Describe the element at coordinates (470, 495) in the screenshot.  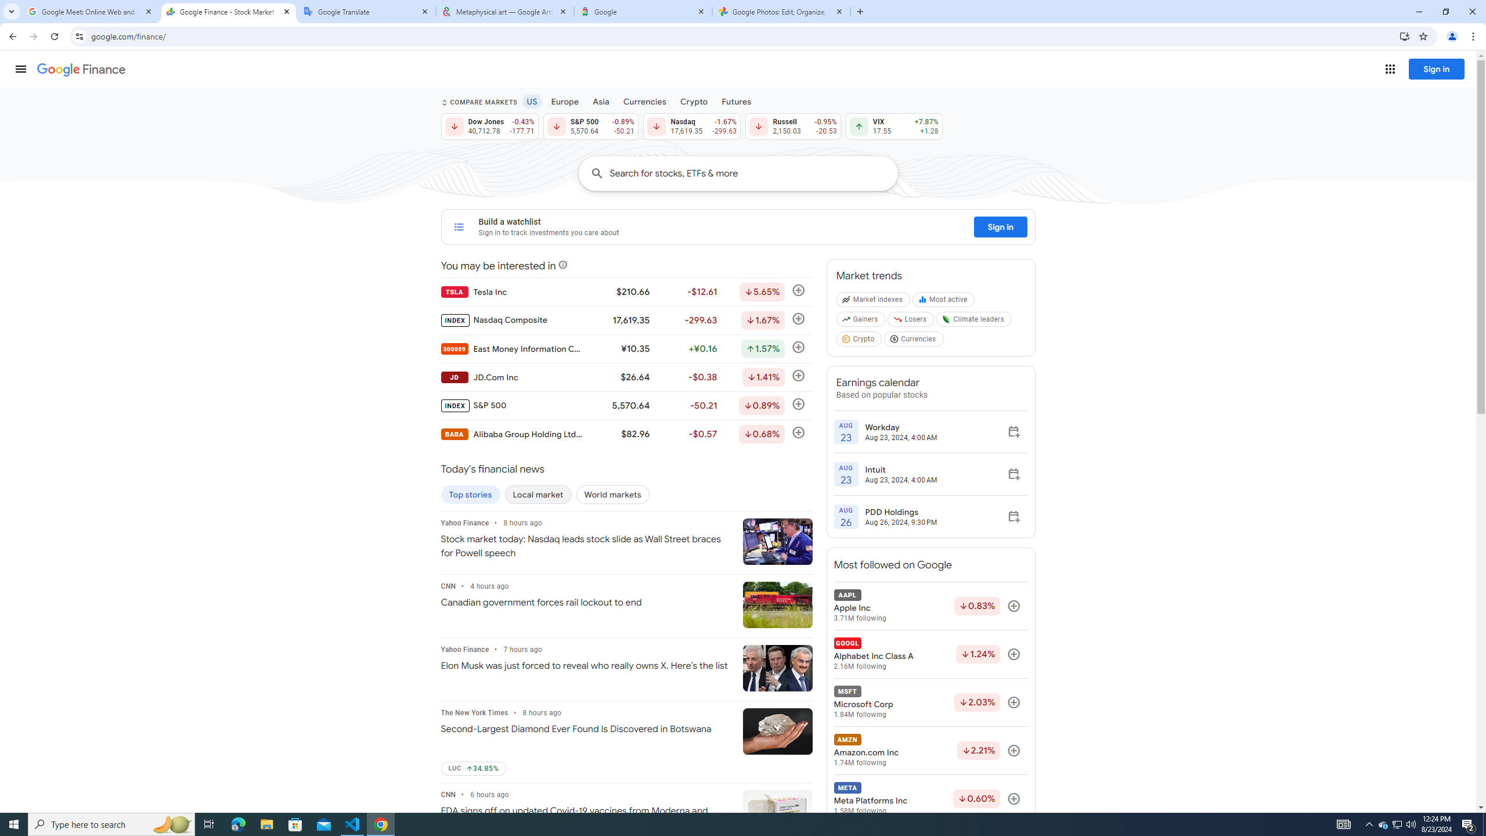
I see `Top stories` at that location.